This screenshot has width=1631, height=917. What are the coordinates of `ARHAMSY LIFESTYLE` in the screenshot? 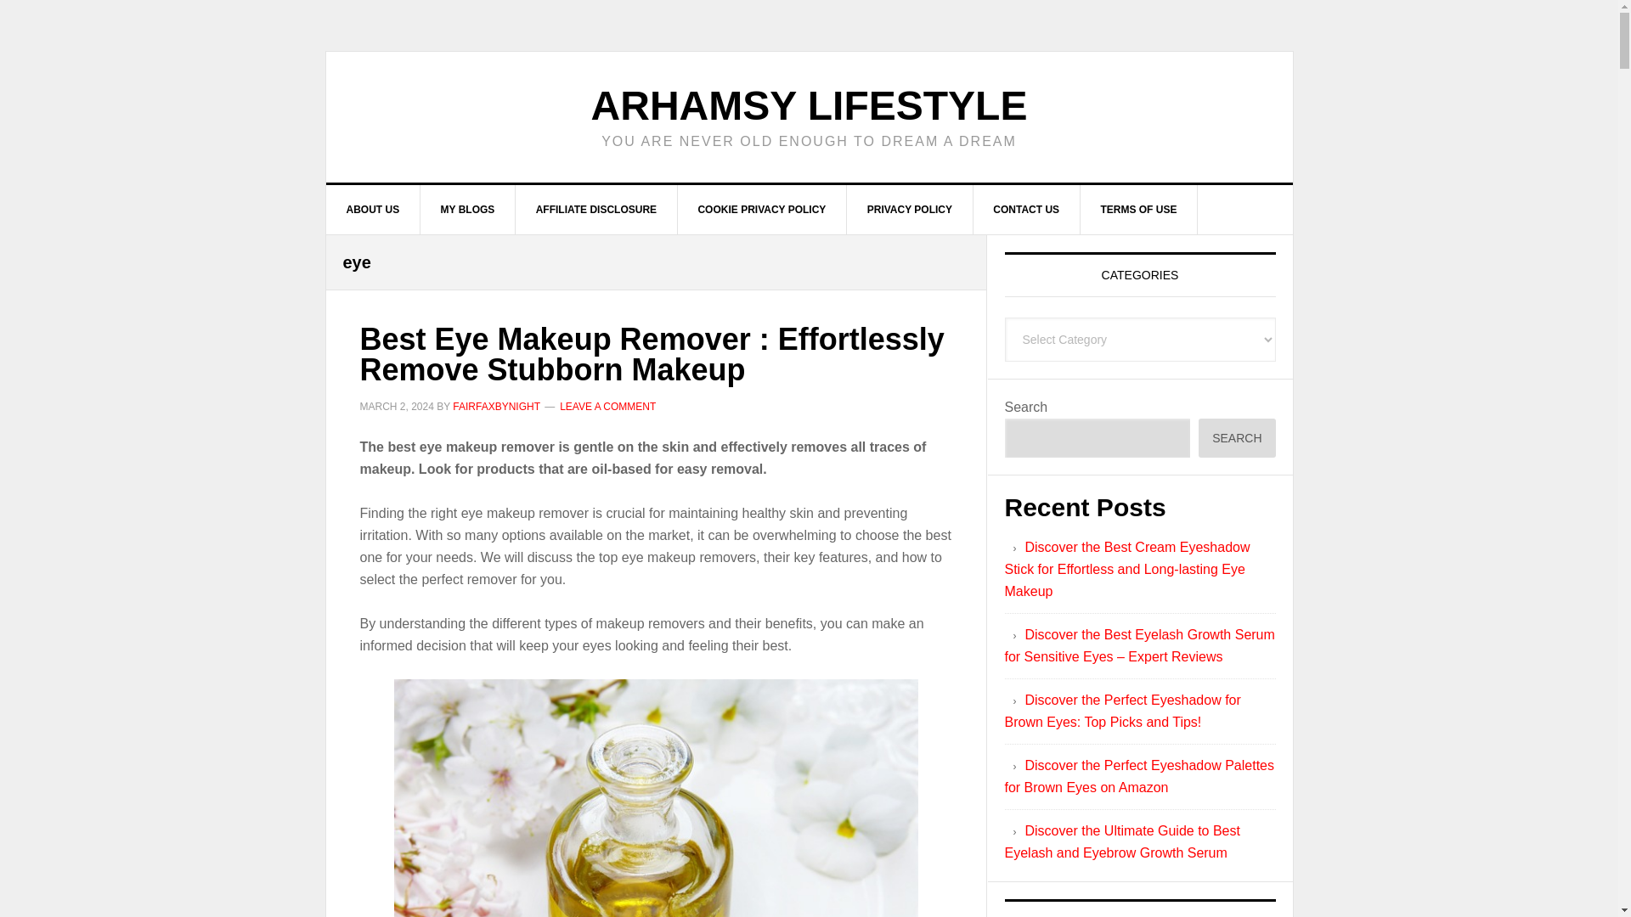 It's located at (809, 105).